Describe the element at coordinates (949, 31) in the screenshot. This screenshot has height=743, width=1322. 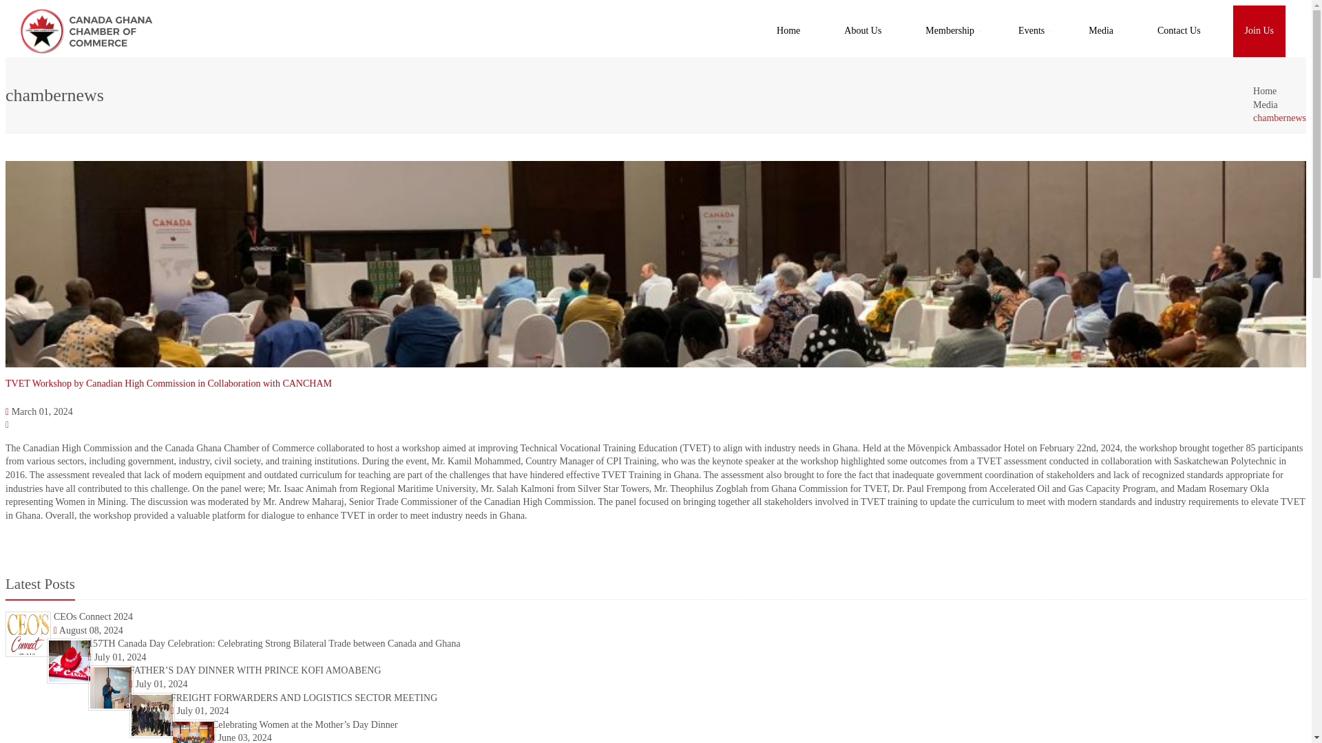
I see `Membership` at that location.